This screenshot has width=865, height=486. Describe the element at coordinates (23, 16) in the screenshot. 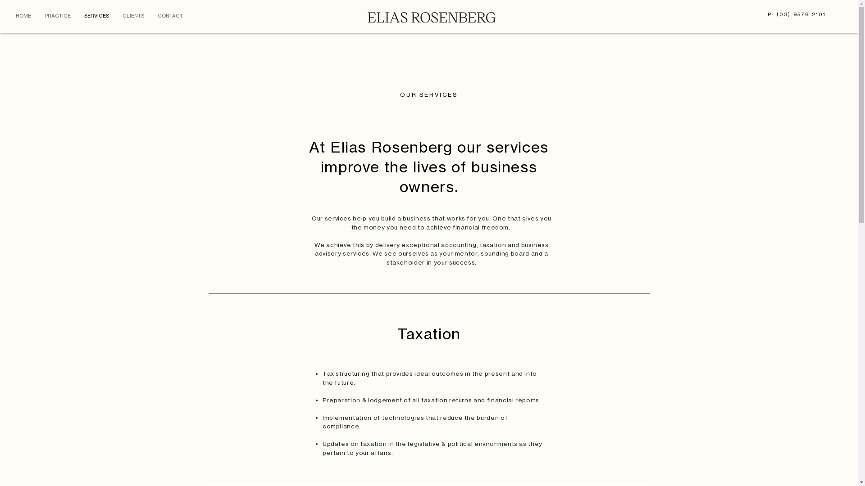

I see `HOME` at that location.